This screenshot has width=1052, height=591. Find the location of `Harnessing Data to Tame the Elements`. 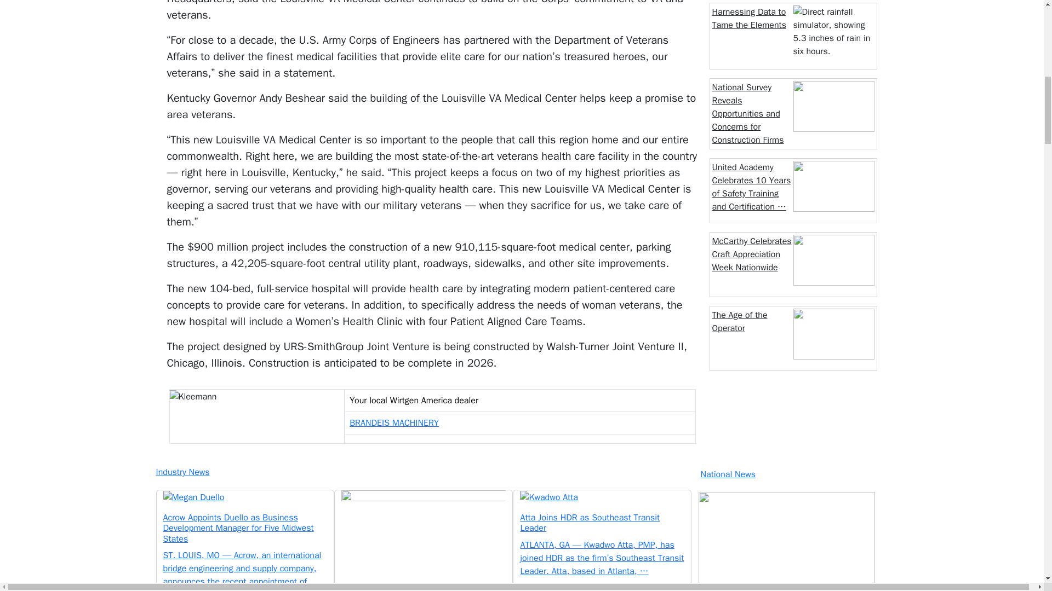

Harnessing Data to Tame the Elements is located at coordinates (750, 19).